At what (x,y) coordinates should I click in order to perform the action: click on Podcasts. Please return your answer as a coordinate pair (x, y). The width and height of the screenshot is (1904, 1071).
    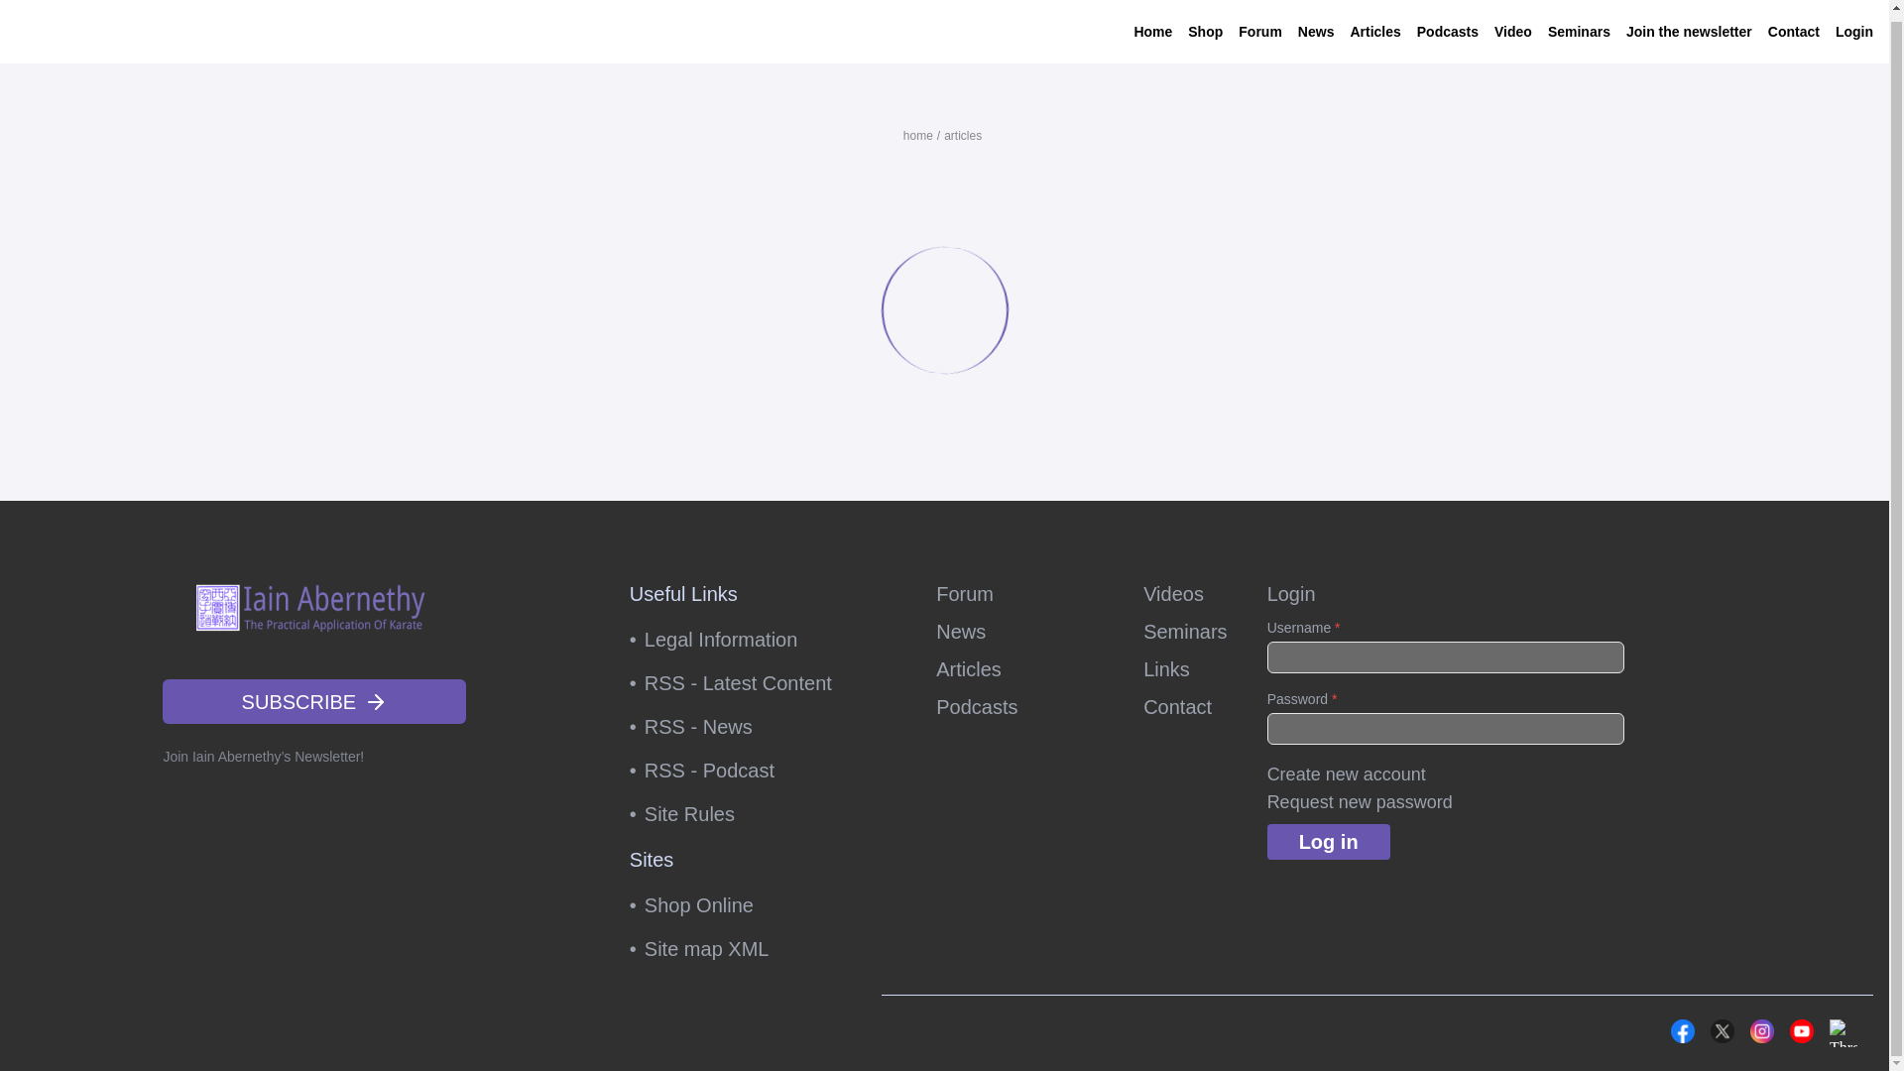
    Looking at the image, I should click on (1019, 706).